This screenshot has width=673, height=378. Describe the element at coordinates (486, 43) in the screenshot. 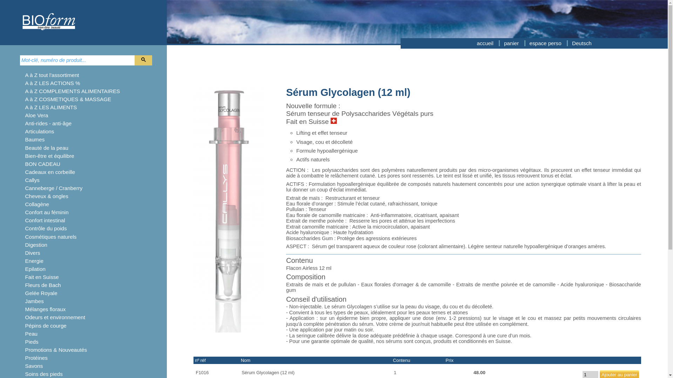

I see `accueil` at that location.